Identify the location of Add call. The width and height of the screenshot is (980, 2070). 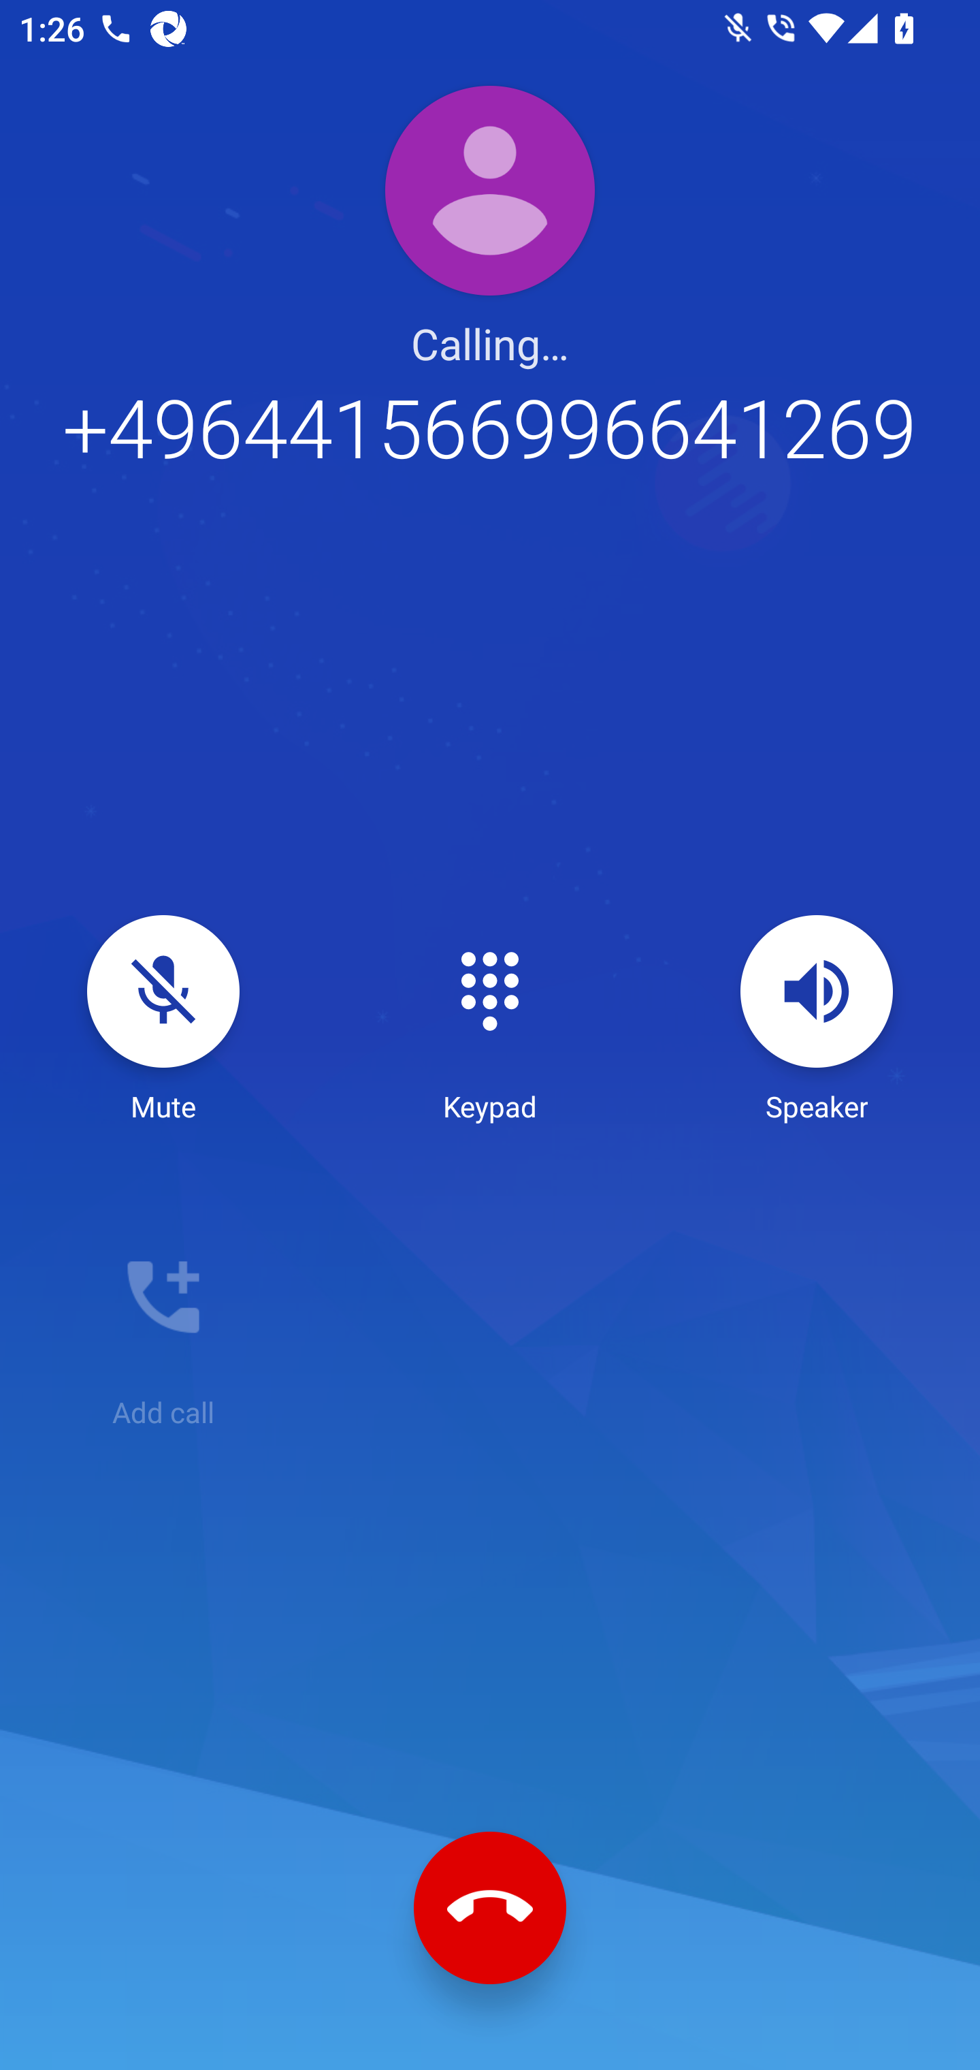
(163, 1325).